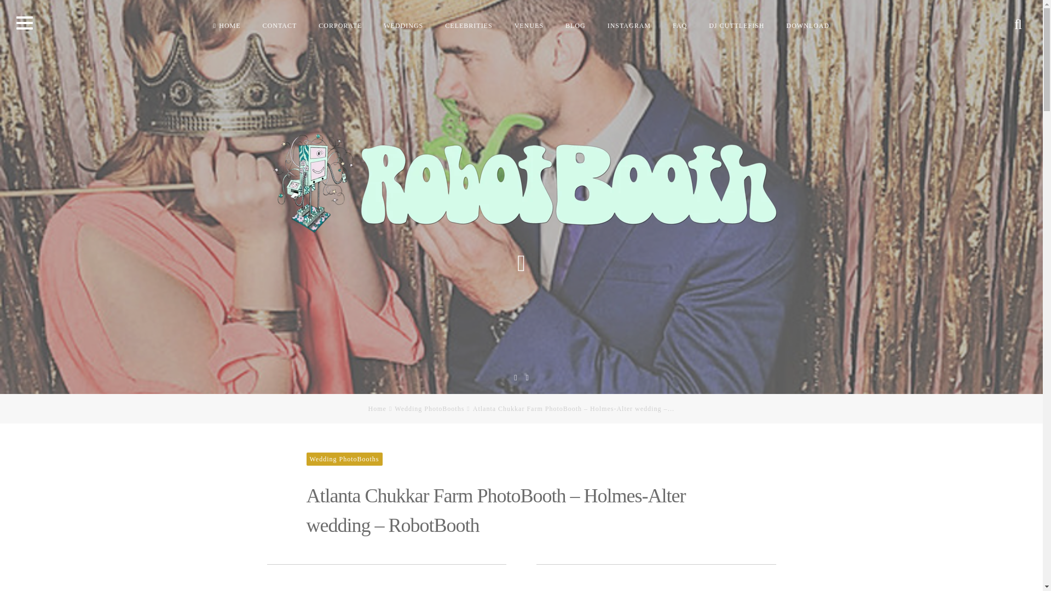  Describe the element at coordinates (378, 408) in the screenshot. I see `Home` at that location.